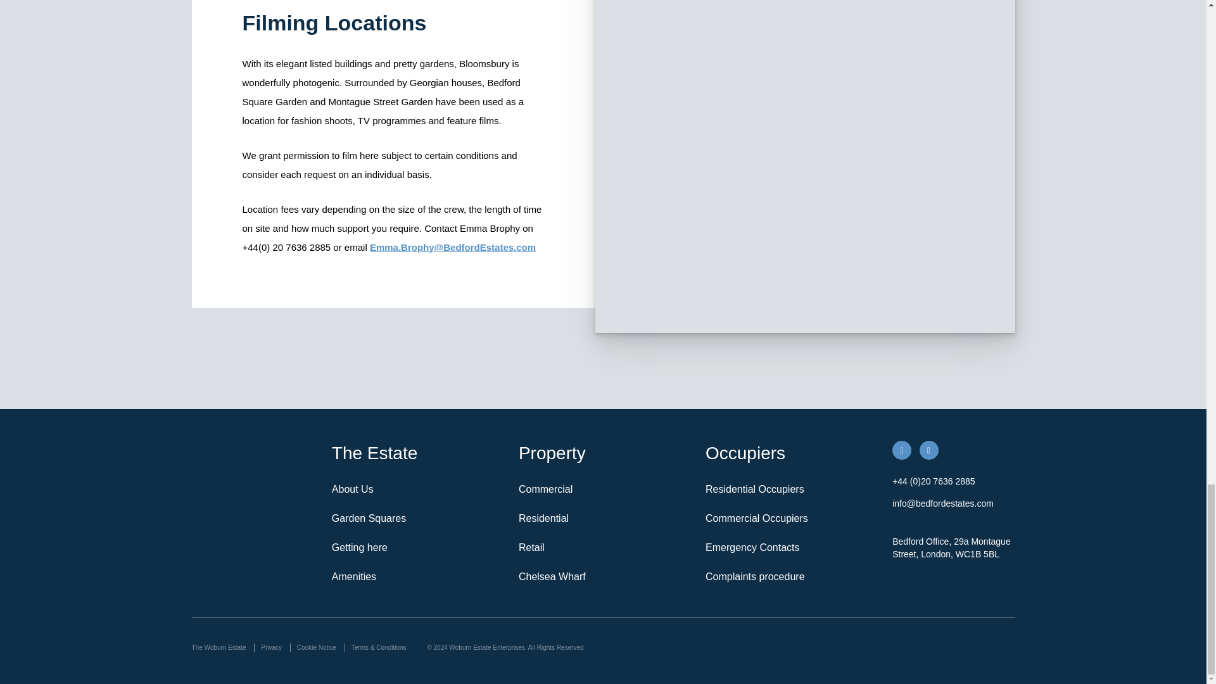  I want to click on Privacy, so click(271, 648).